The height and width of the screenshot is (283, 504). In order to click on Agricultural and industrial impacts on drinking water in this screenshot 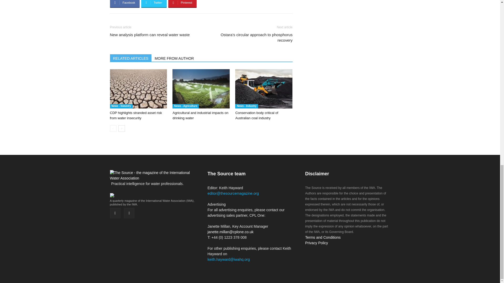, I will do `click(201, 89)`.